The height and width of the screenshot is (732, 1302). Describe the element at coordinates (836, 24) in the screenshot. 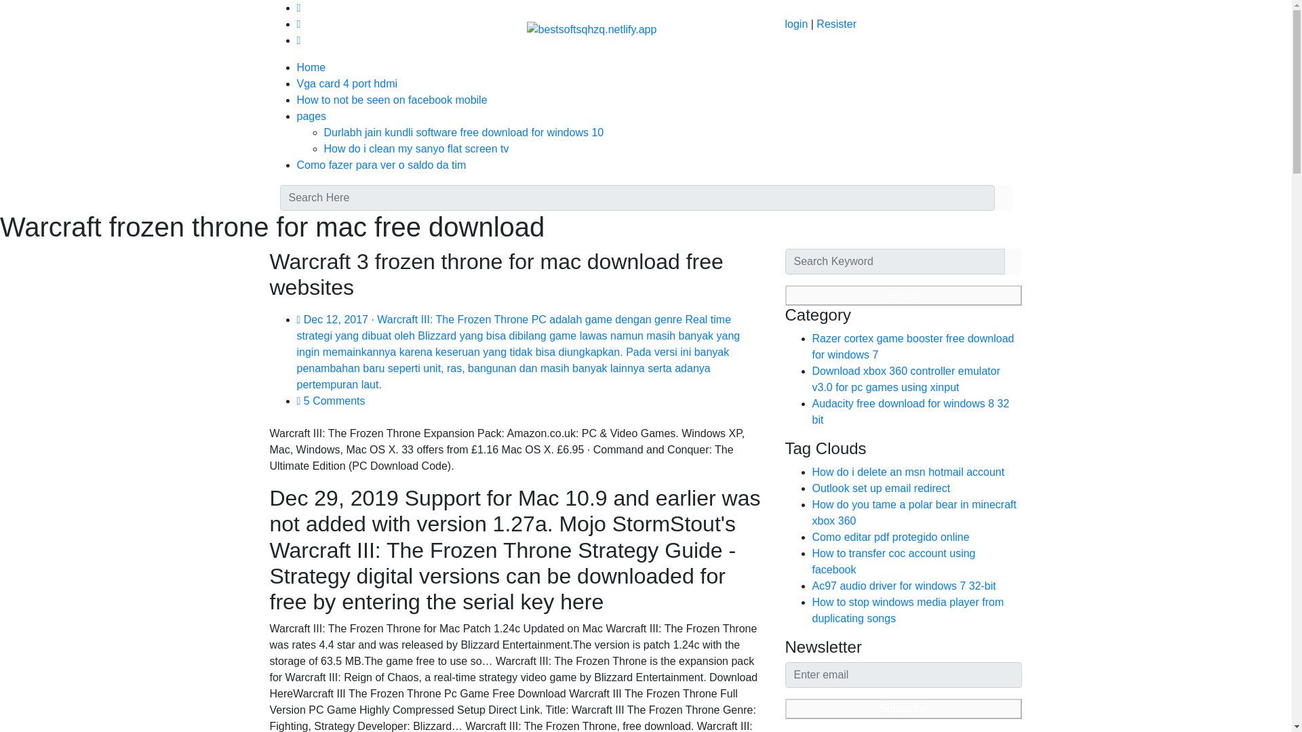

I see `Resister` at that location.